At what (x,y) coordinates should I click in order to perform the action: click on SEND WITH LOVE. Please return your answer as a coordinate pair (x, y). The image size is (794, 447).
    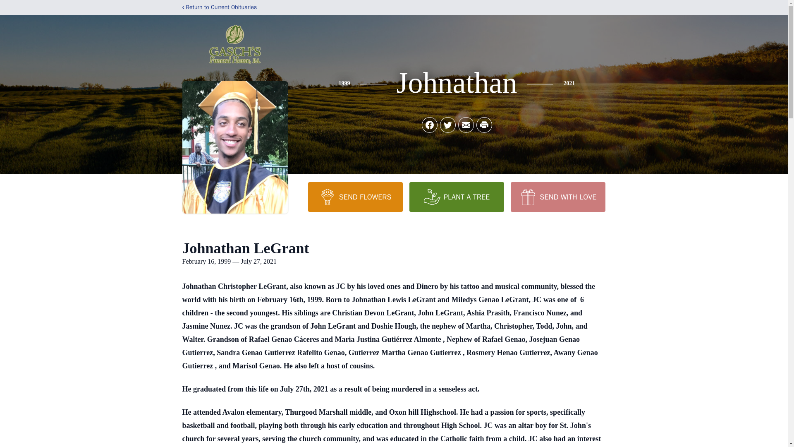
    Looking at the image, I should click on (557, 197).